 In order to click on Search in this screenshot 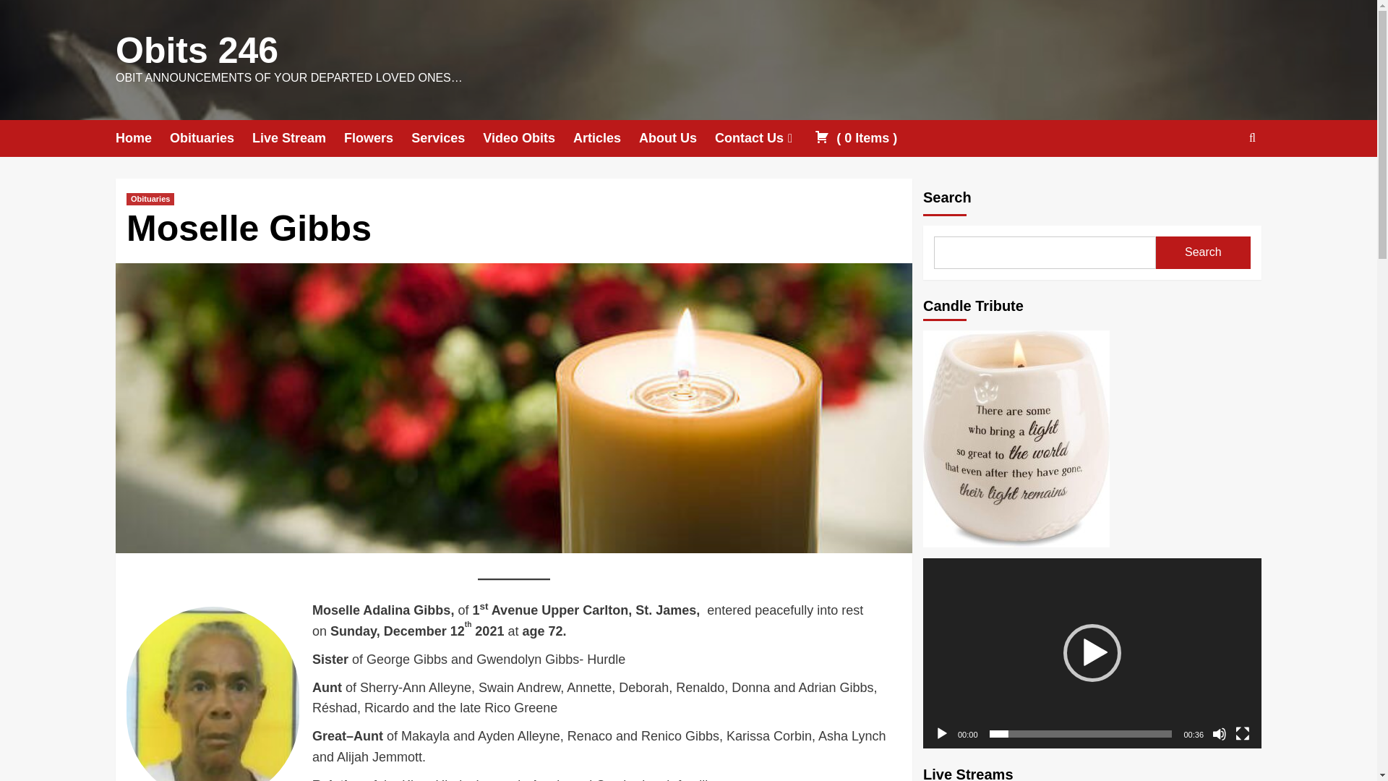, I will do `click(1203, 252)`.